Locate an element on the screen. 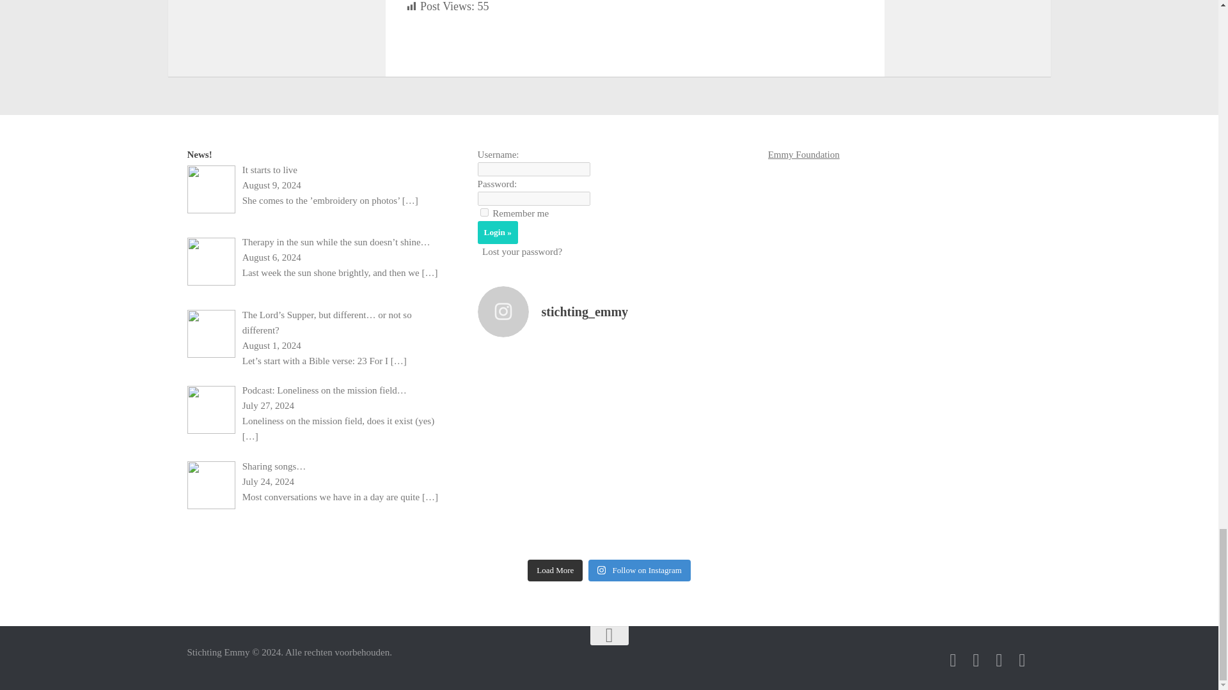 The image size is (1228, 690). Volg ons op Instagram is located at coordinates (976, 660).